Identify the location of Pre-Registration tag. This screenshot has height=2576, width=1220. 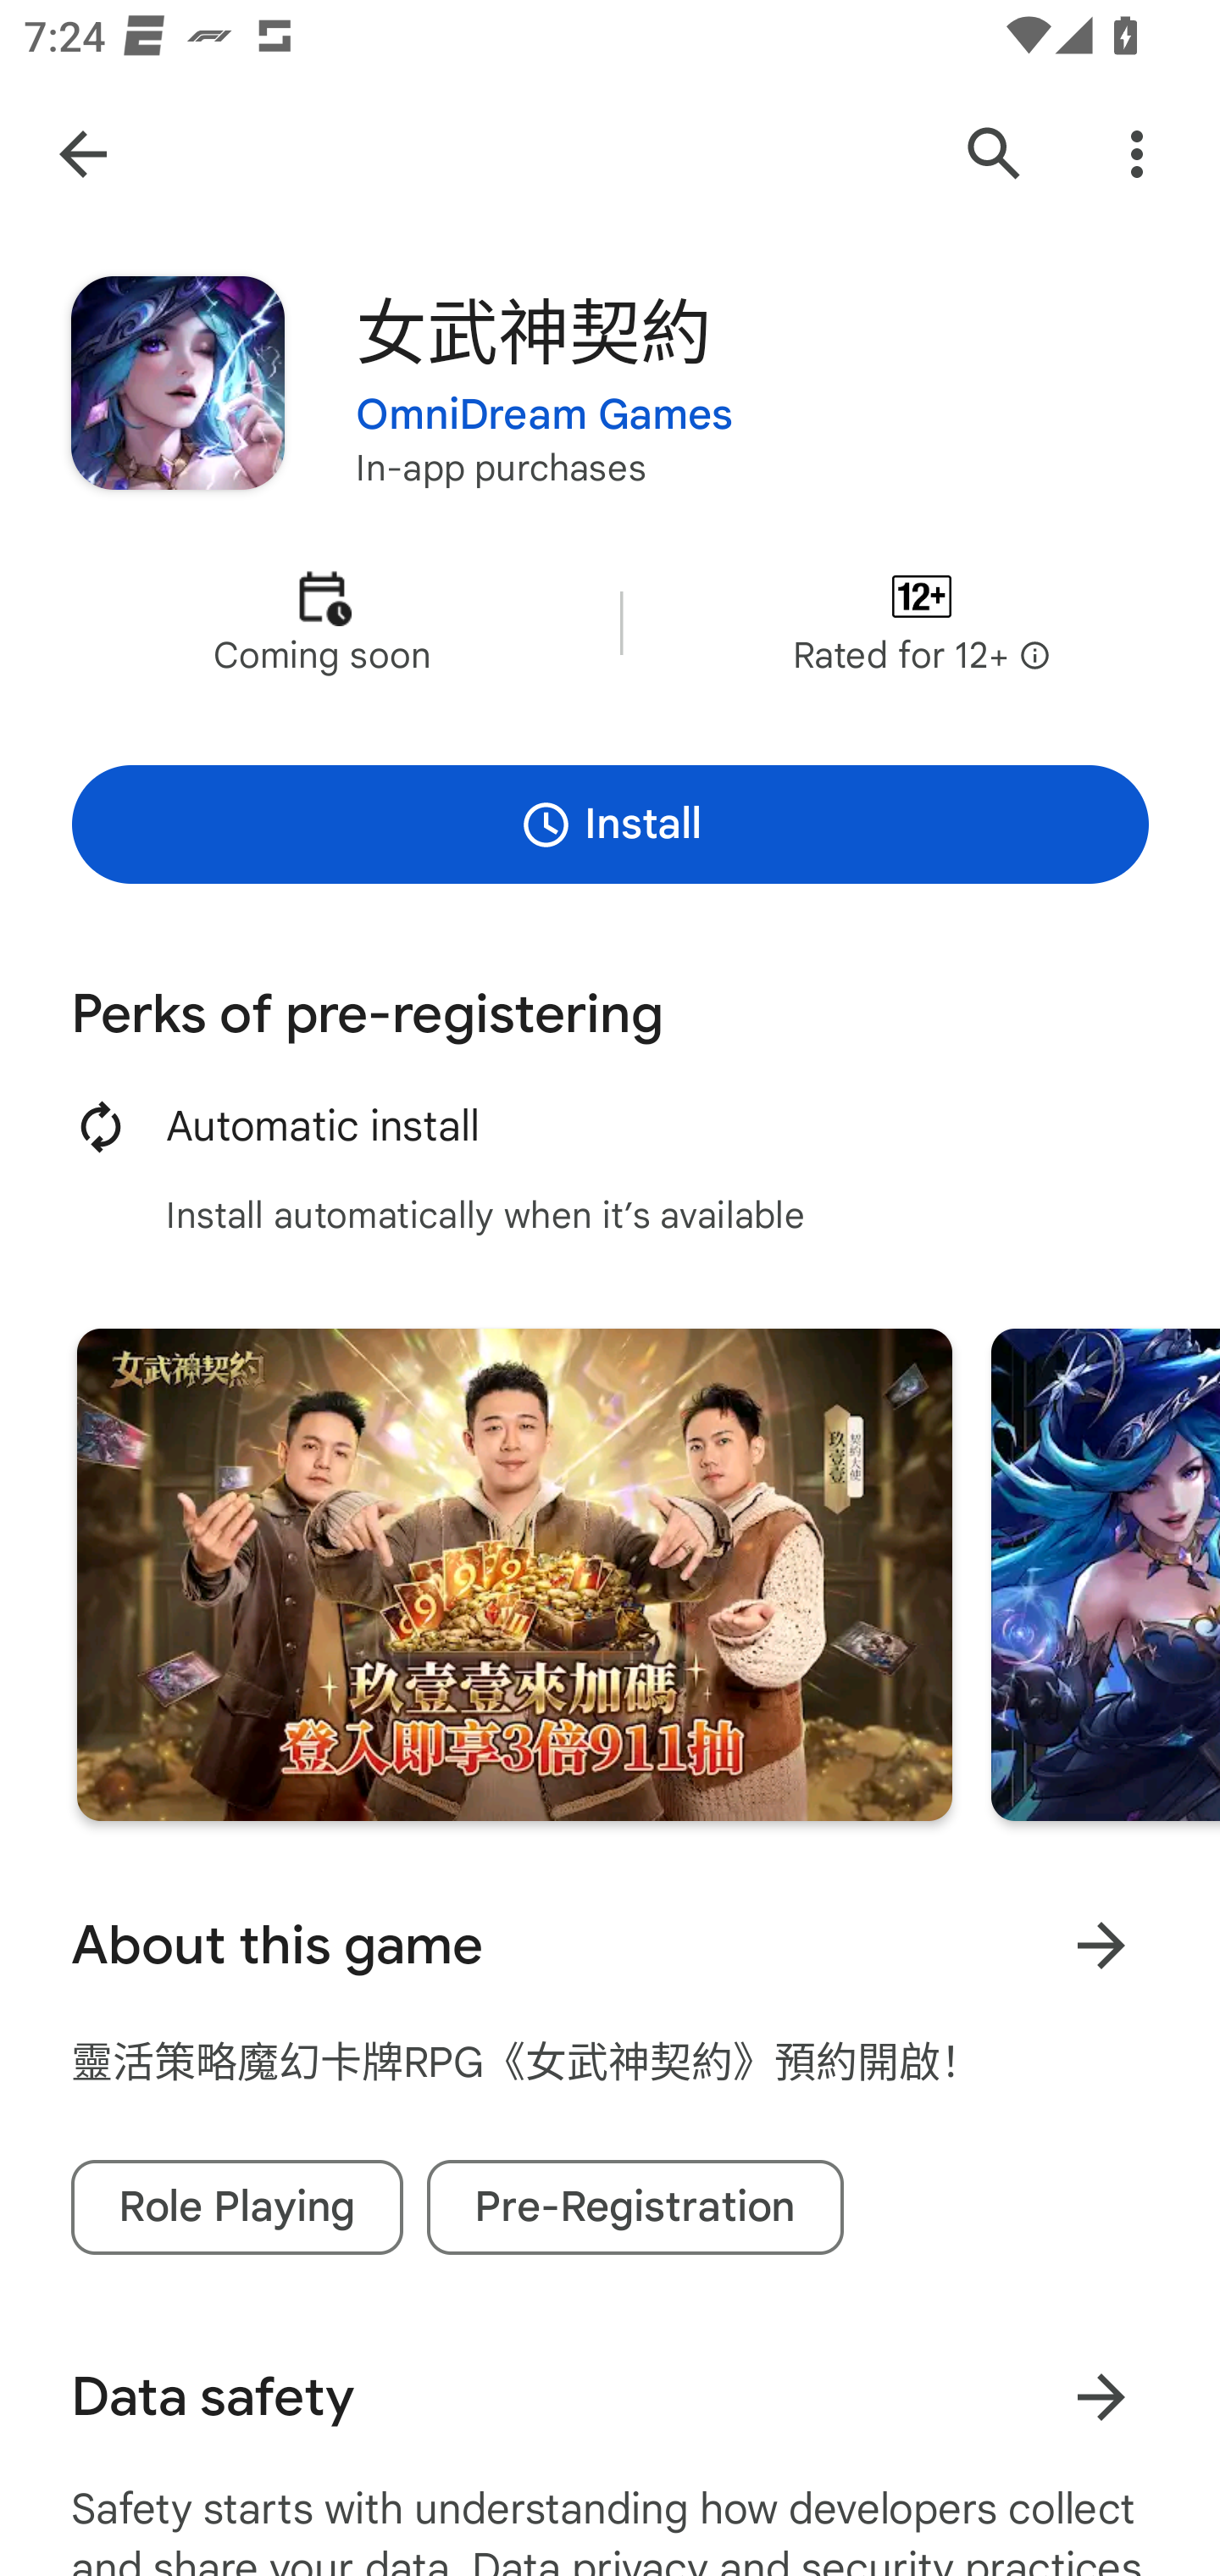
(635, 2207).